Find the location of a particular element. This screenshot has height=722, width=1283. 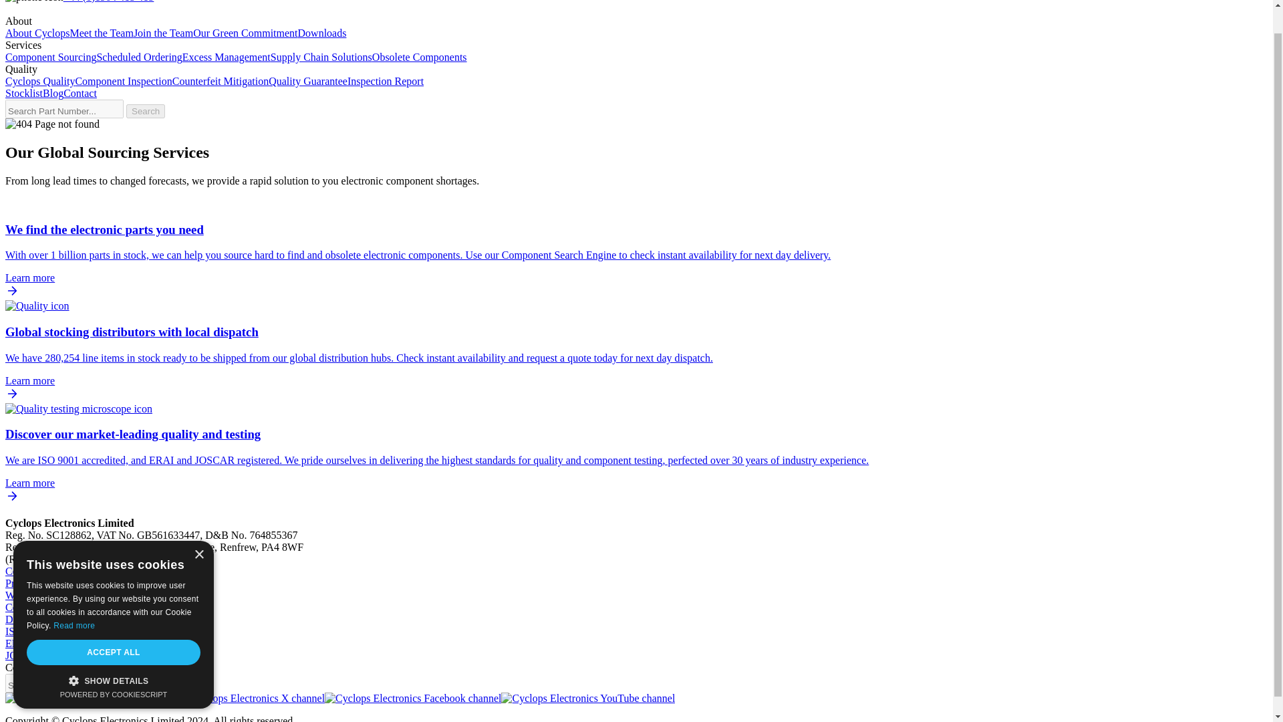

Join the Team is located at coordinates (163, 33).